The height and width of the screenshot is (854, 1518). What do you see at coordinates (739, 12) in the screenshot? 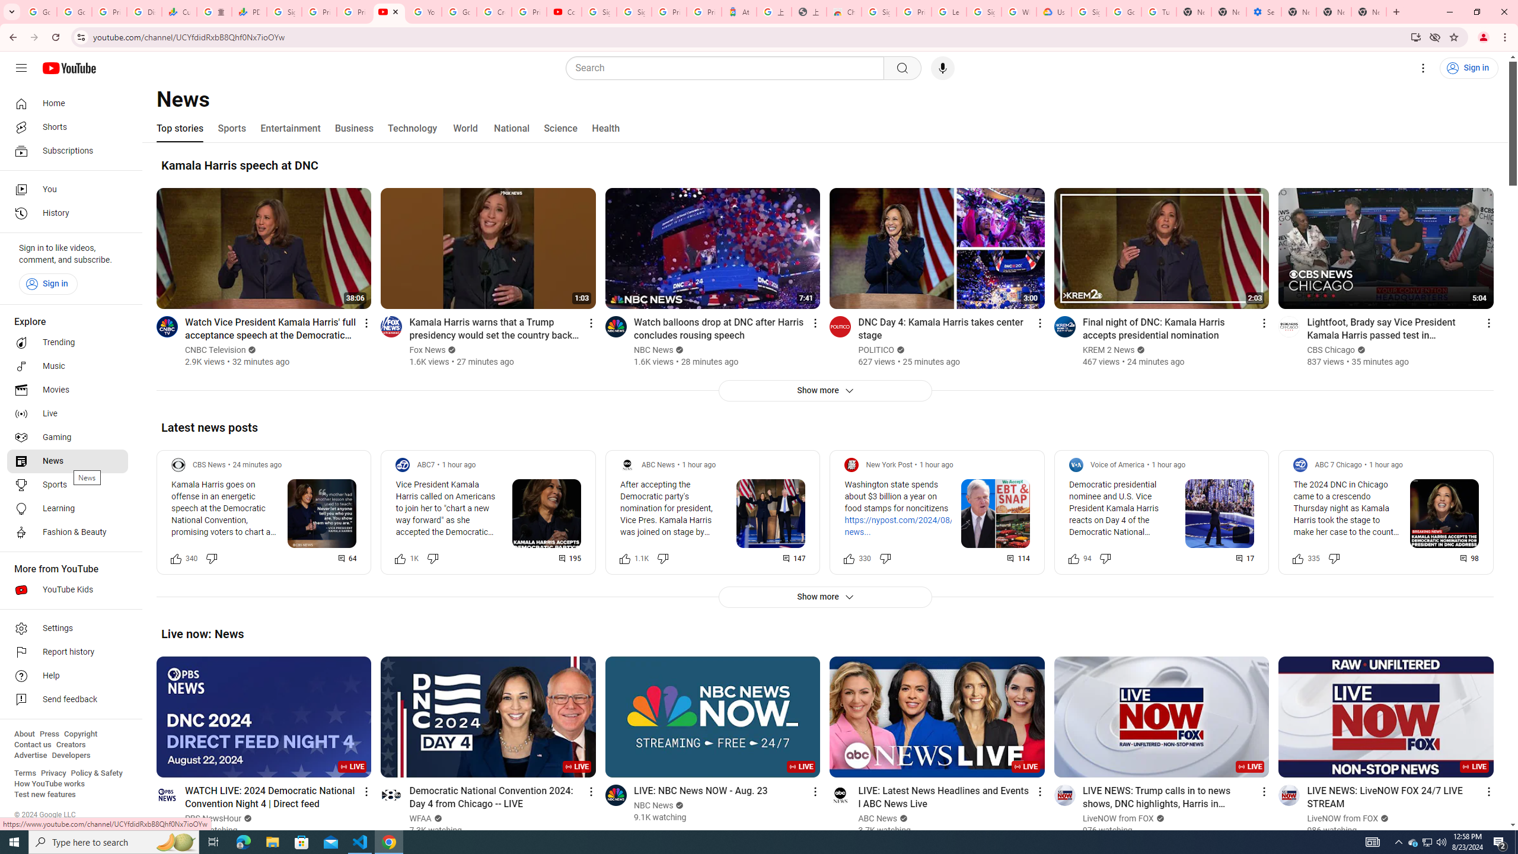
I see `Atour Hotel - Google hotels` at bounding box center [739, 12].